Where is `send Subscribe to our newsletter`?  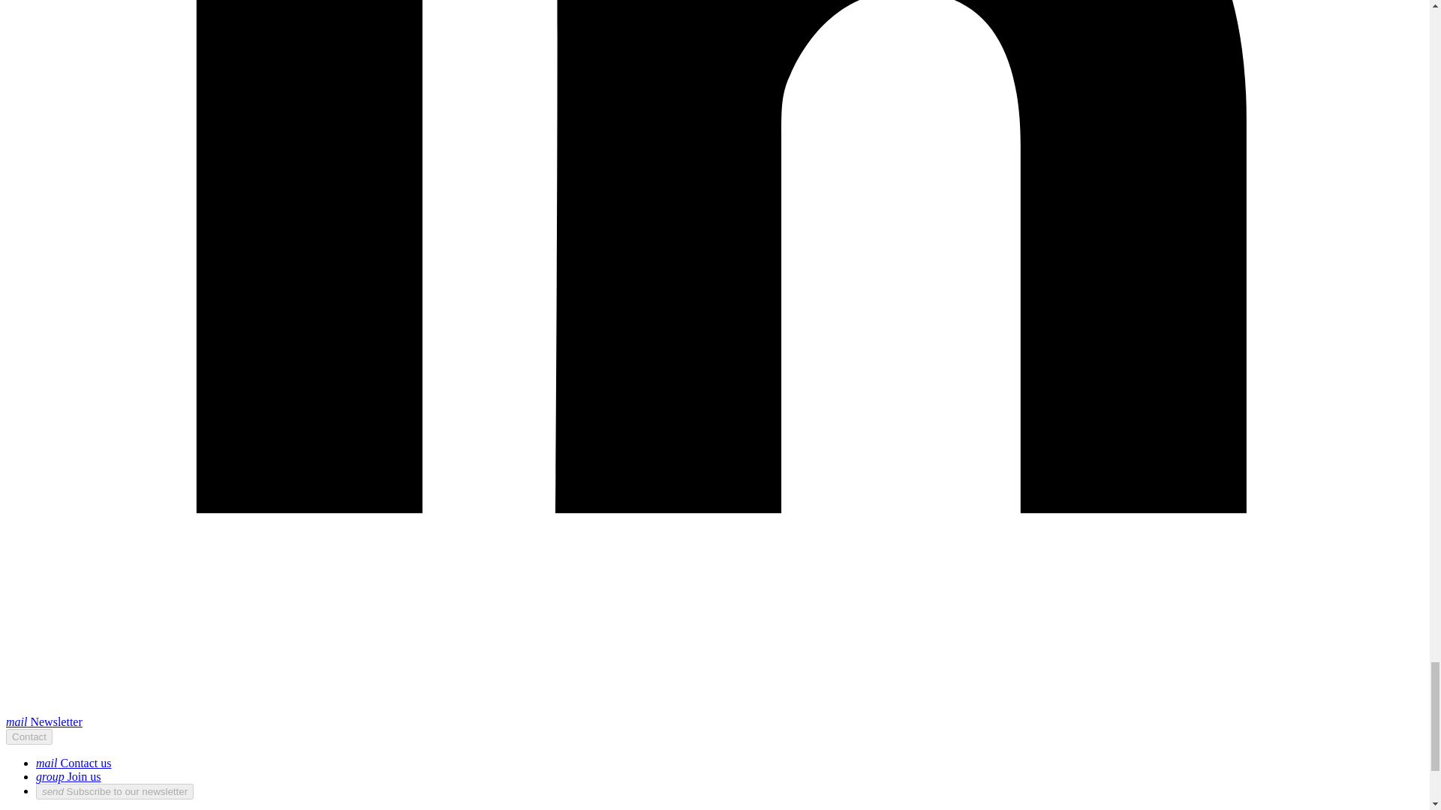
send Subscribe to our newsletter is located at coordinates (114, 791).